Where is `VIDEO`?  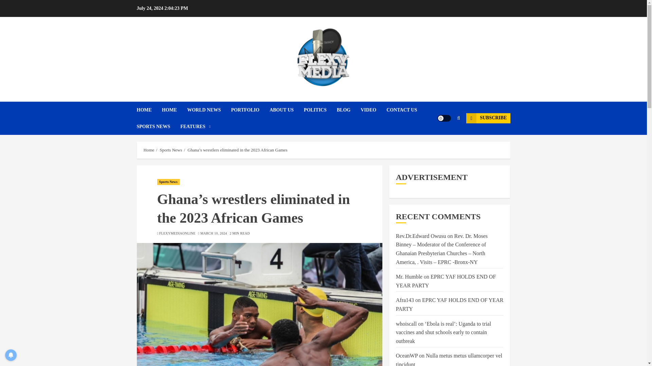
VIDEO is located at coordinates (374, 110).